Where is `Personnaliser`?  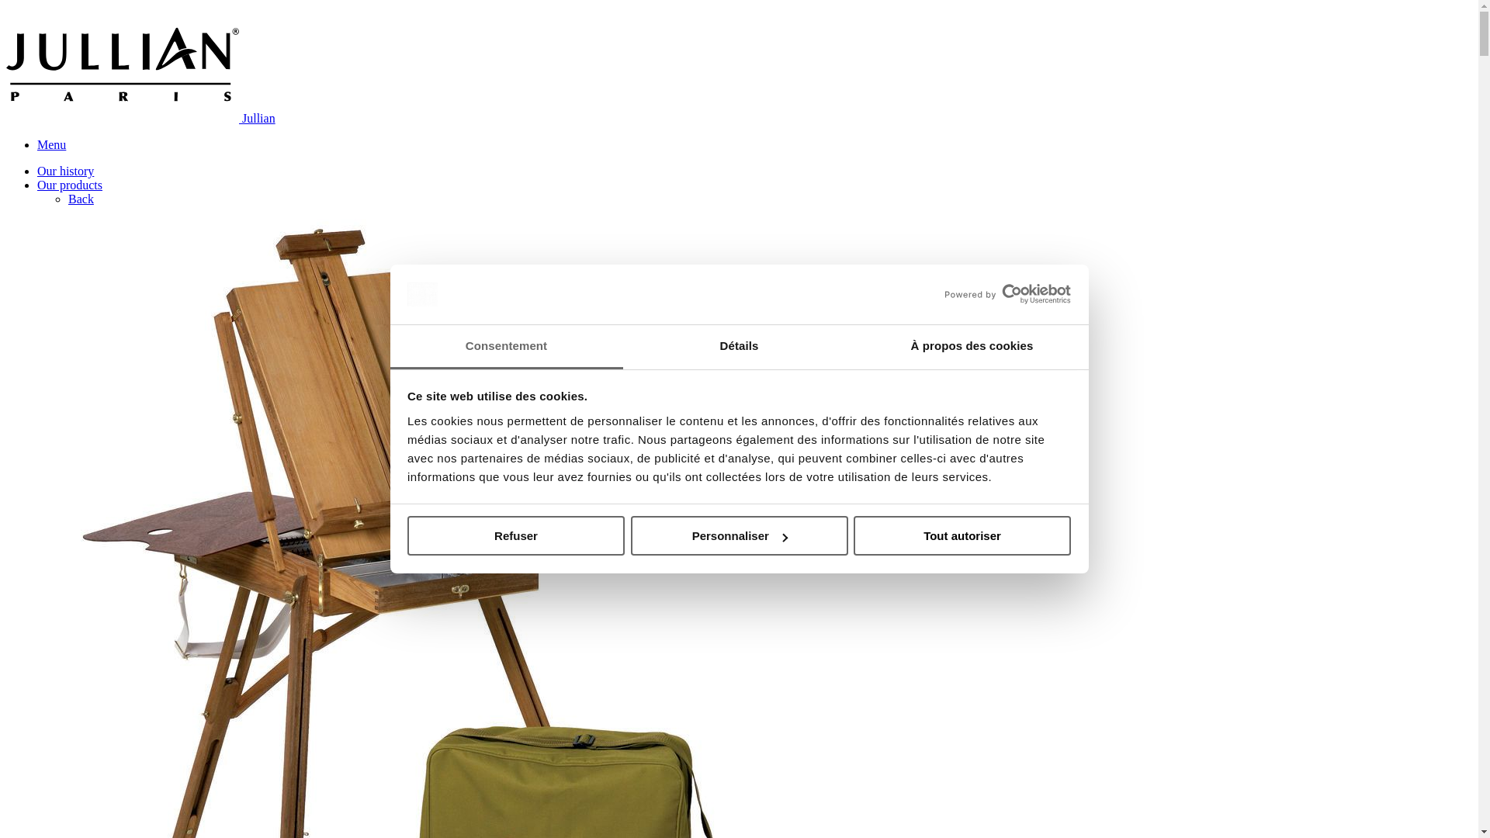
Personnaliser is located at coordinates (739, 535).